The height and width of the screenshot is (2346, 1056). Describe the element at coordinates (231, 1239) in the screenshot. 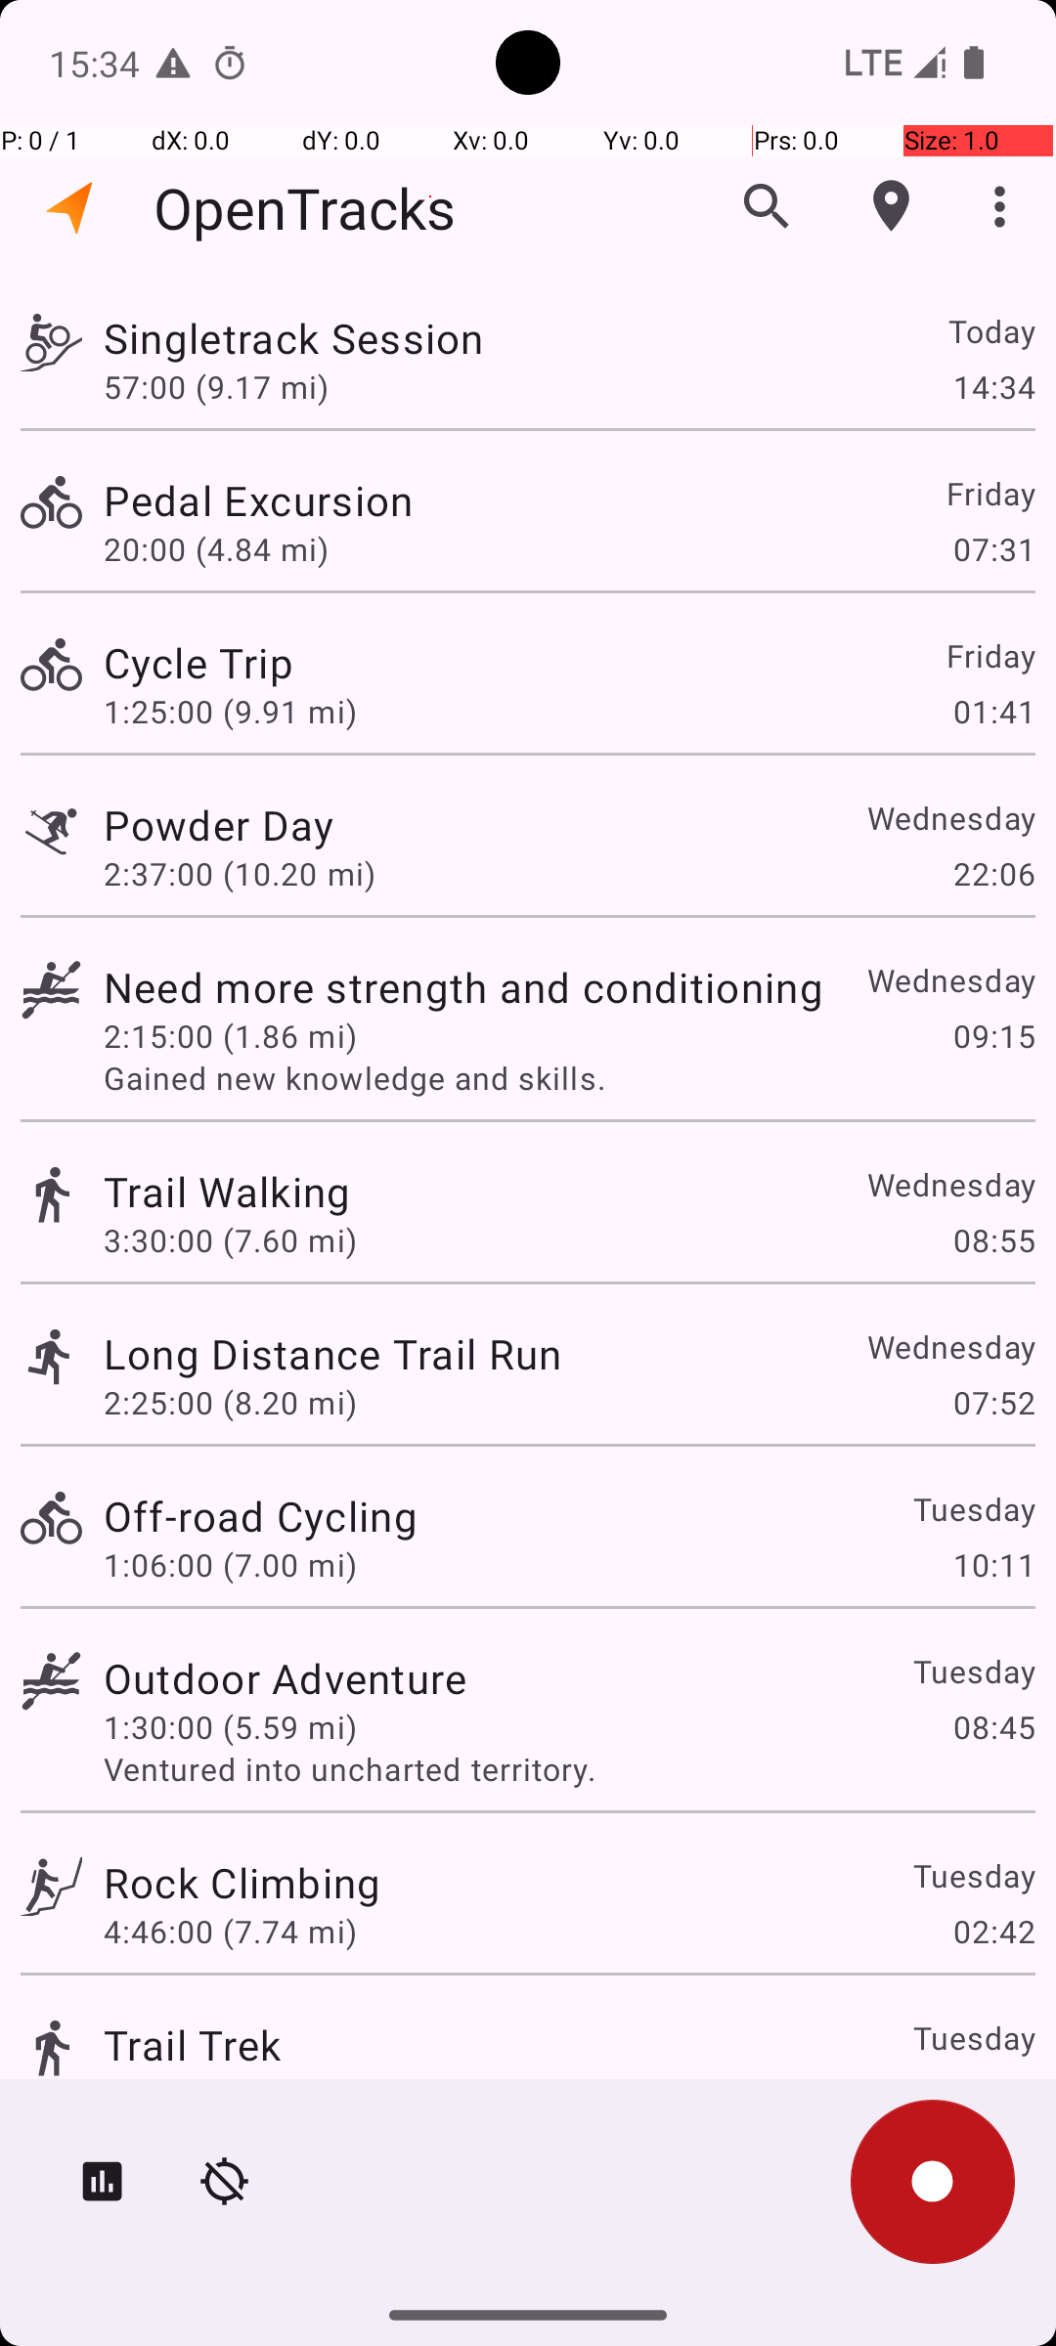

I see `3:30:00 (7.60 mi)` at that location.